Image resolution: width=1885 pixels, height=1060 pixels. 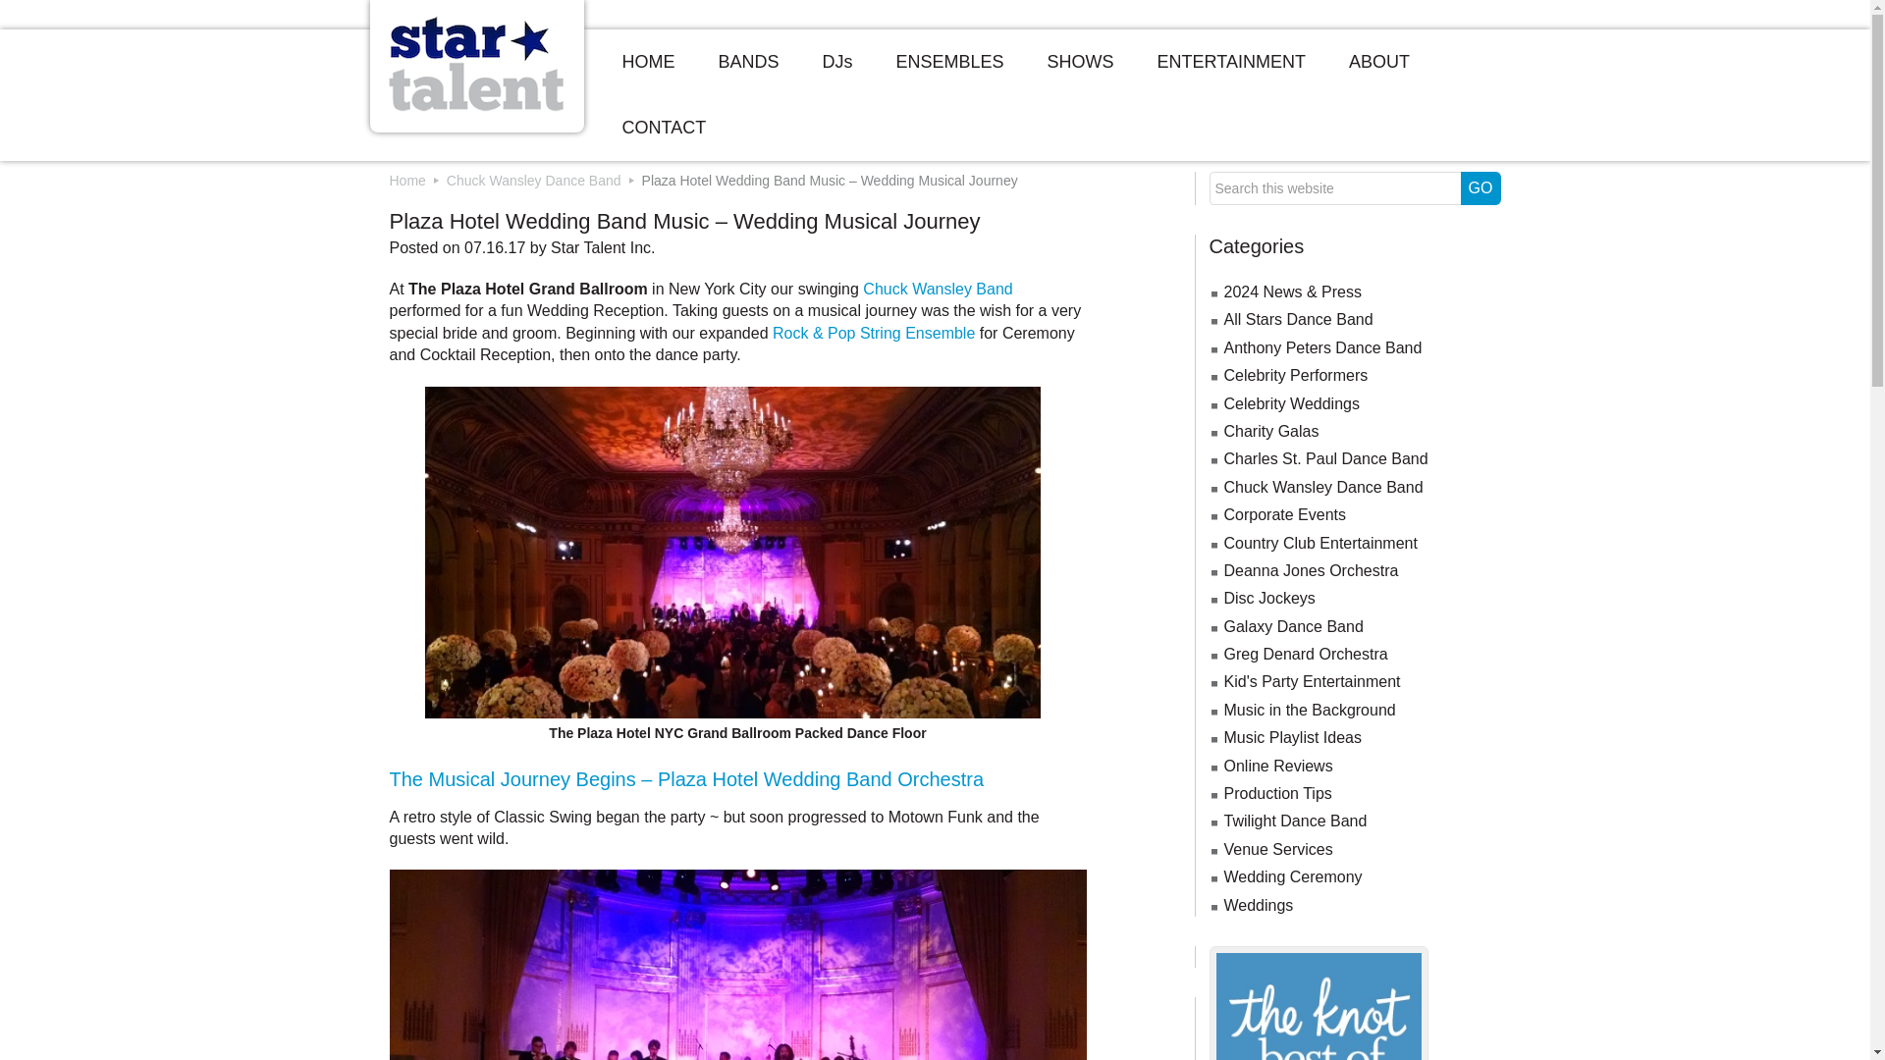 I want to click on Chuck Wansley Dance Band, so click(x=1323, y=487).